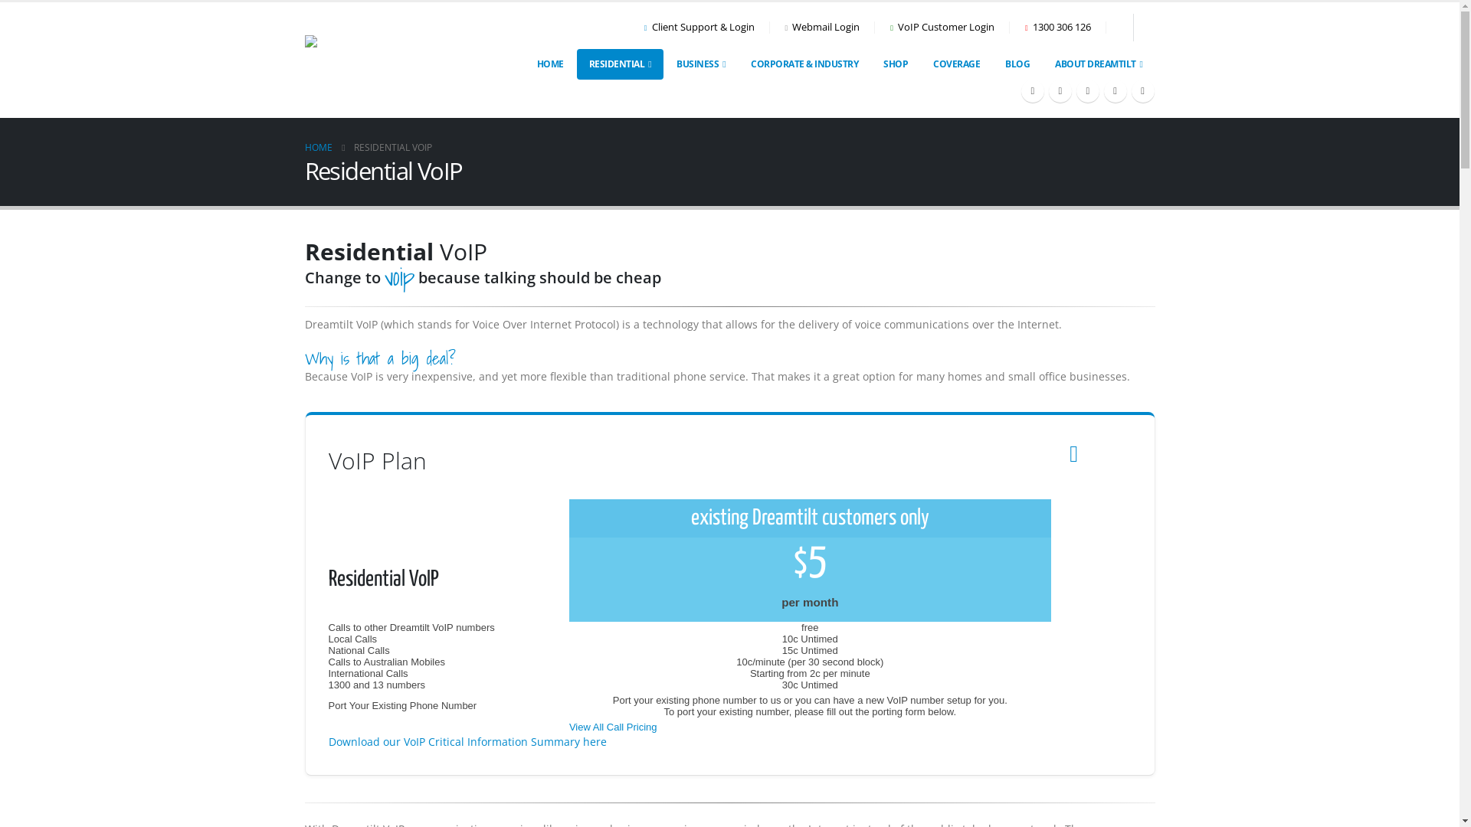 Image resolution: width=1471 pixels, height=827 pixels. What do you see at coordinates (1032, 91) in the screenshot?
I see `Facebook` at bounding box center [1032, 91].